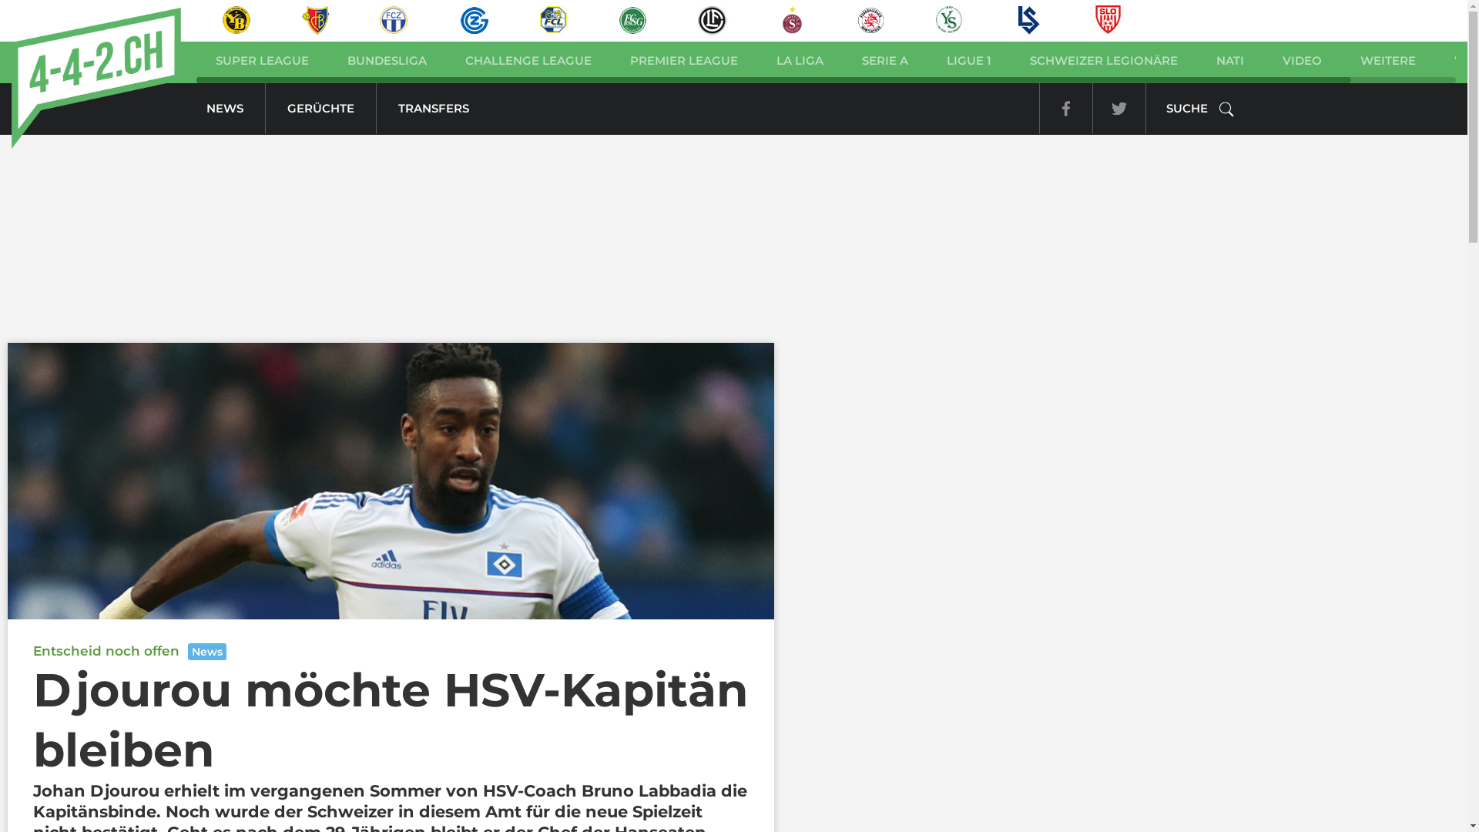 This screenshot has height=832, width=1479. Describe the element at coordinates (528, 59) in the screenshot. I see `CHALLENGE LEAGUE` at that location.